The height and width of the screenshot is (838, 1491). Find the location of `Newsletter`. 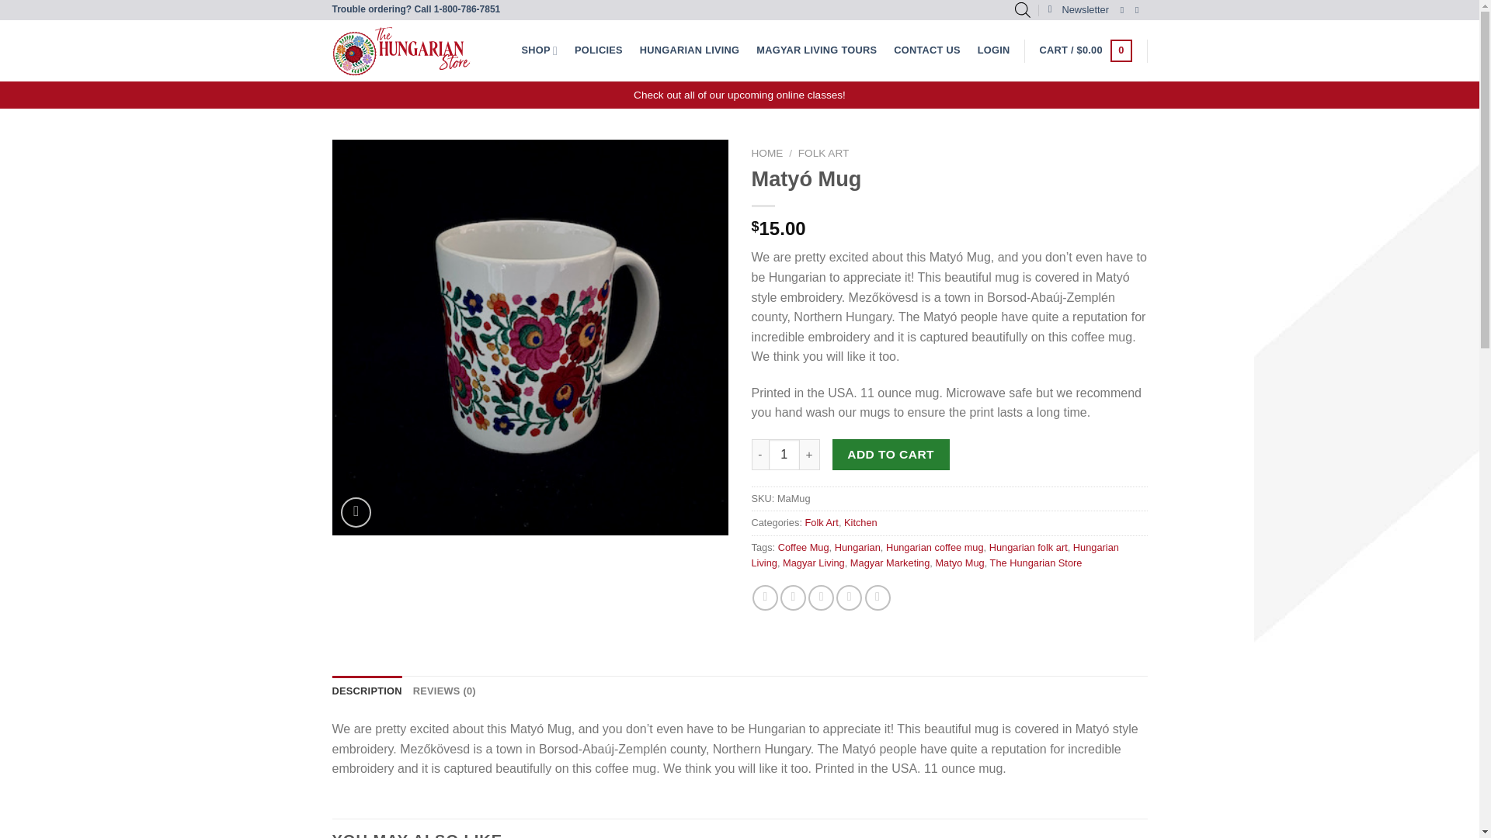

Newsletter is located at coordinates (1078, 9).